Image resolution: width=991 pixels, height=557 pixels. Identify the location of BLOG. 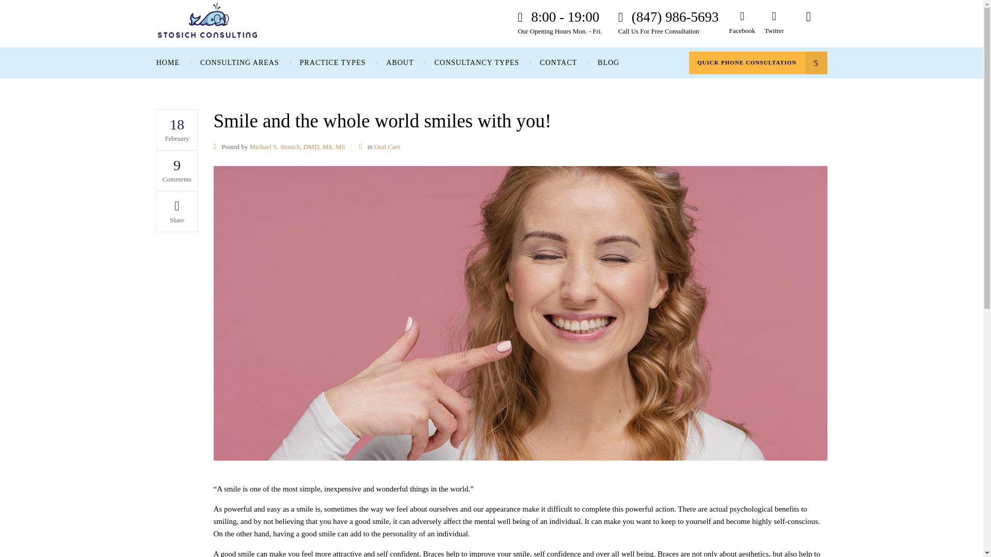
(608, 63).